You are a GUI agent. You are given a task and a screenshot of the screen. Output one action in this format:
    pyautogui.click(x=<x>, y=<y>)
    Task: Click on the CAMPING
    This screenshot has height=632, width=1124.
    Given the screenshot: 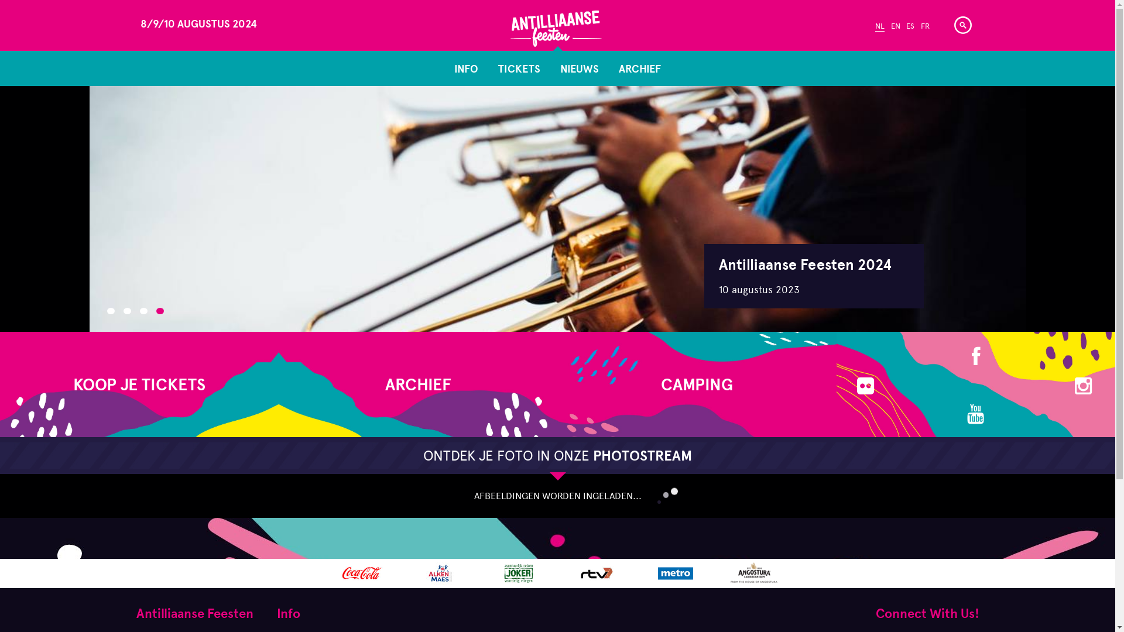 What is the action you would take?
    pyautogui.click(x=697, y=384)
    